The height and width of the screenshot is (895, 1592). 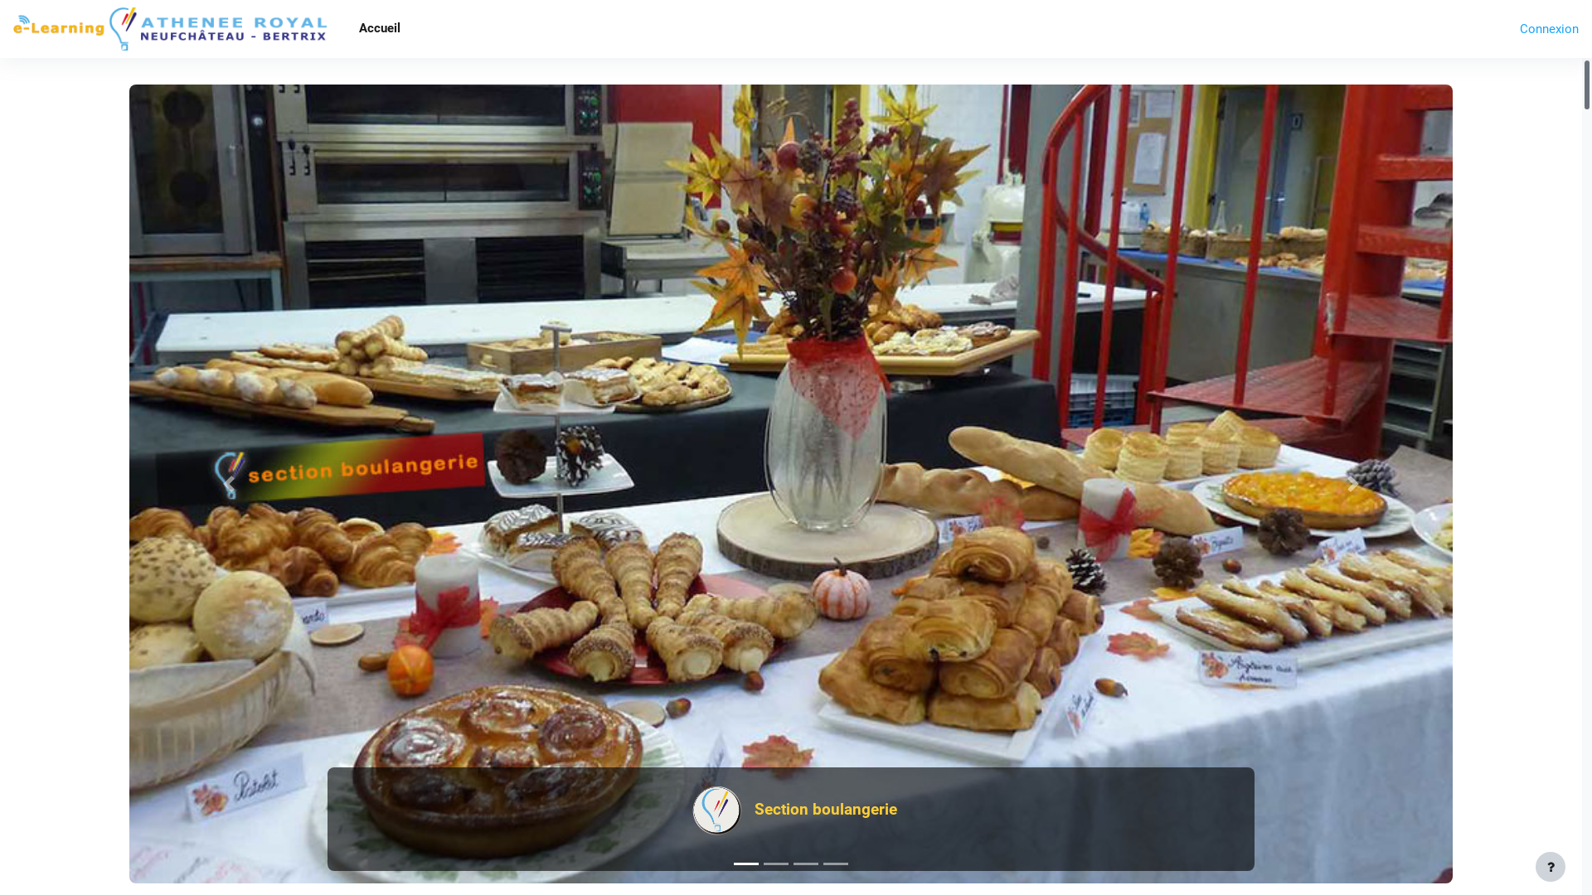 What do you see at coordinates (380, 29) in the screenshot?
I see `Accueil` at bounding box center [380, 29].